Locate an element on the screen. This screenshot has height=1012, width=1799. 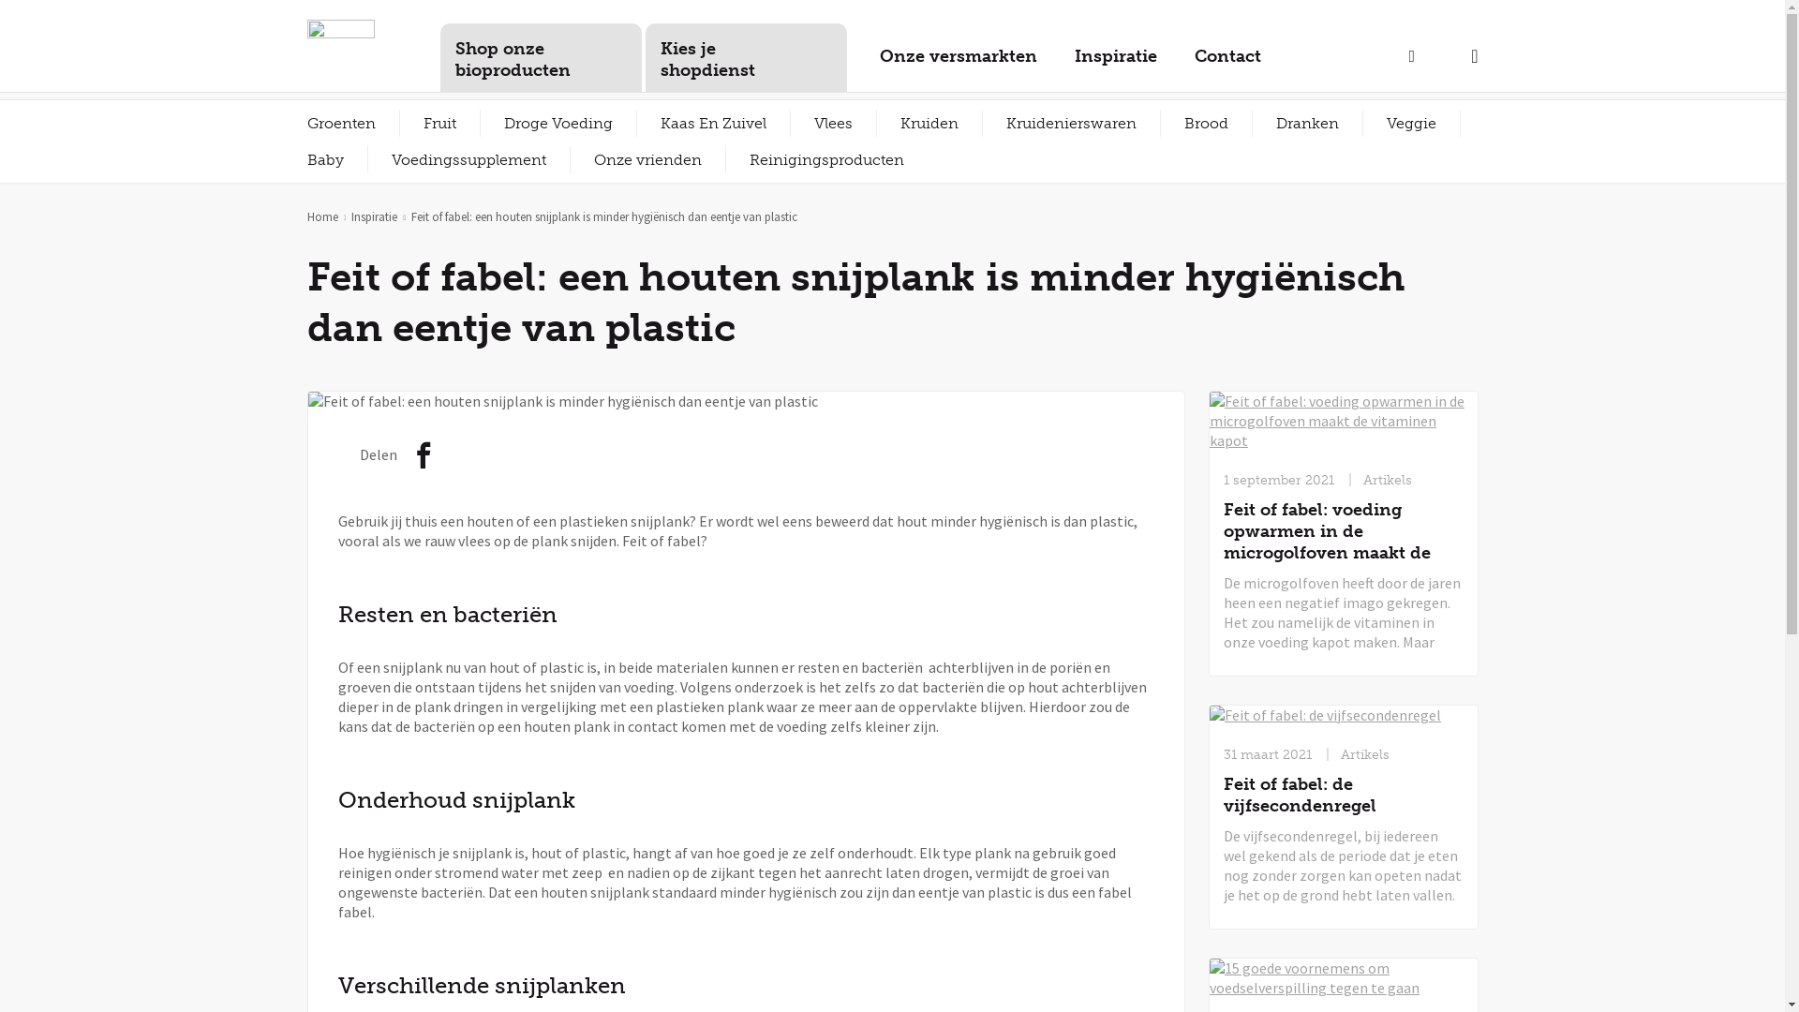
Groenten is located at coordinates (341, 124).